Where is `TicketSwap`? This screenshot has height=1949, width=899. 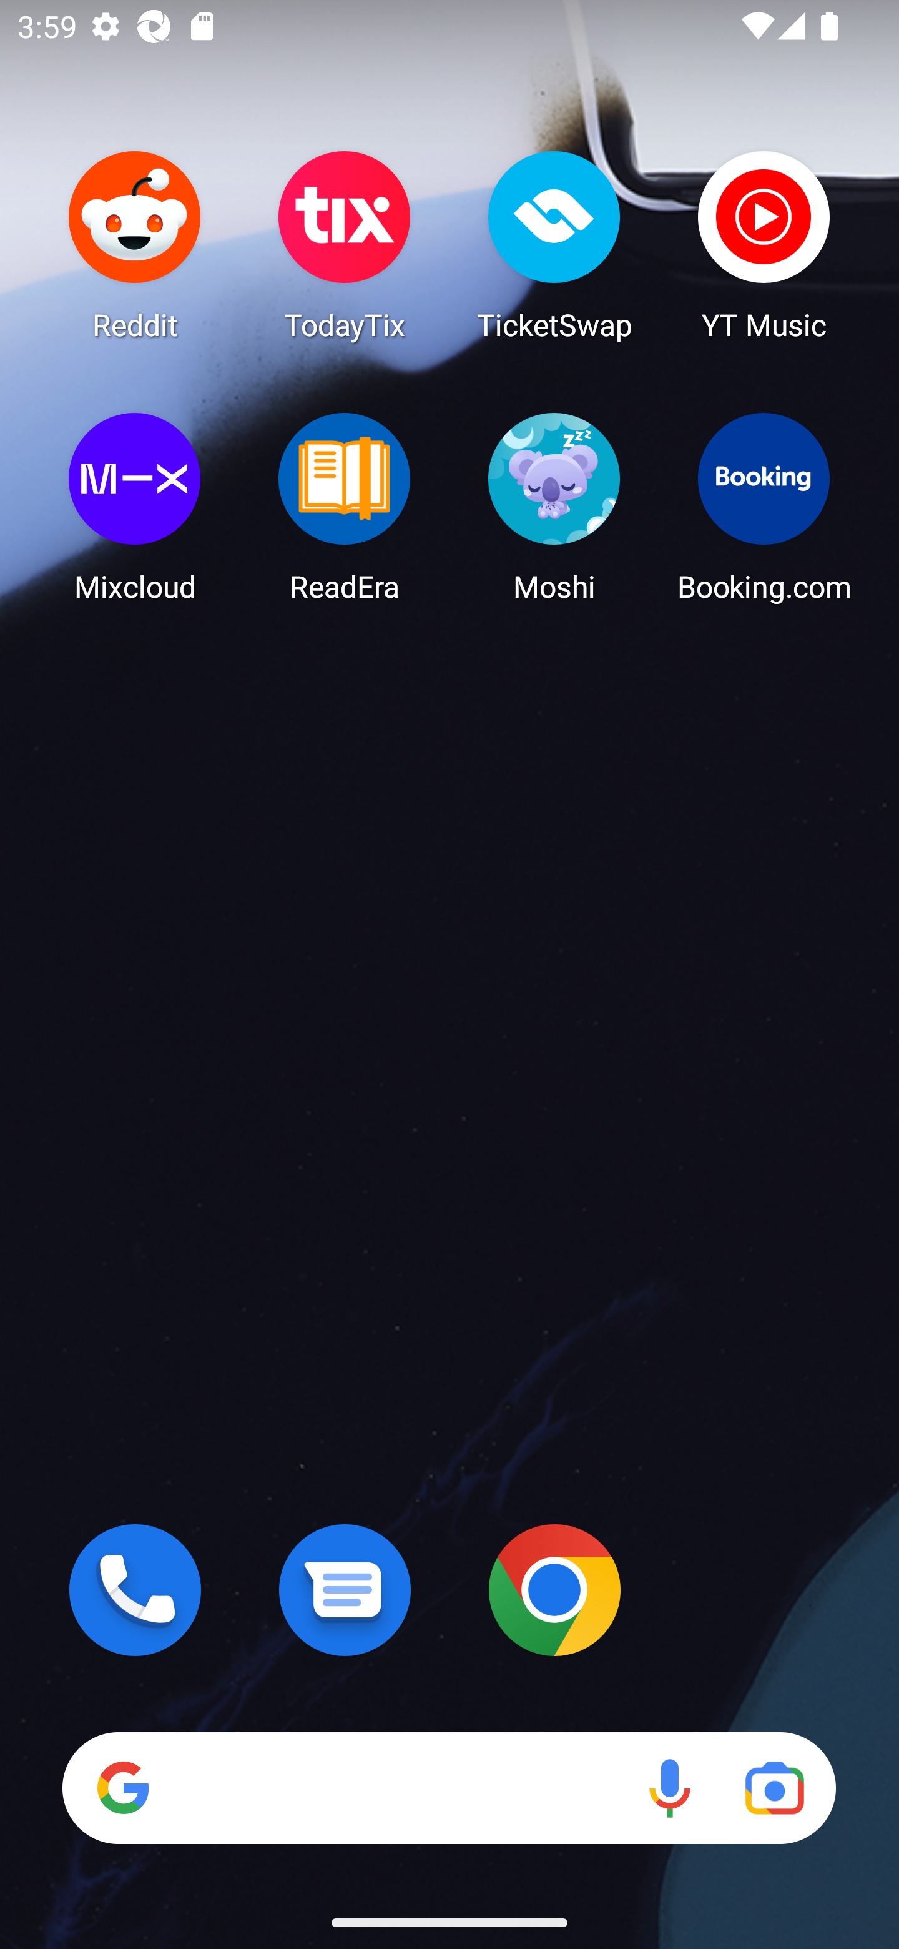 TicketSwap is located at coordinates (554, 245).